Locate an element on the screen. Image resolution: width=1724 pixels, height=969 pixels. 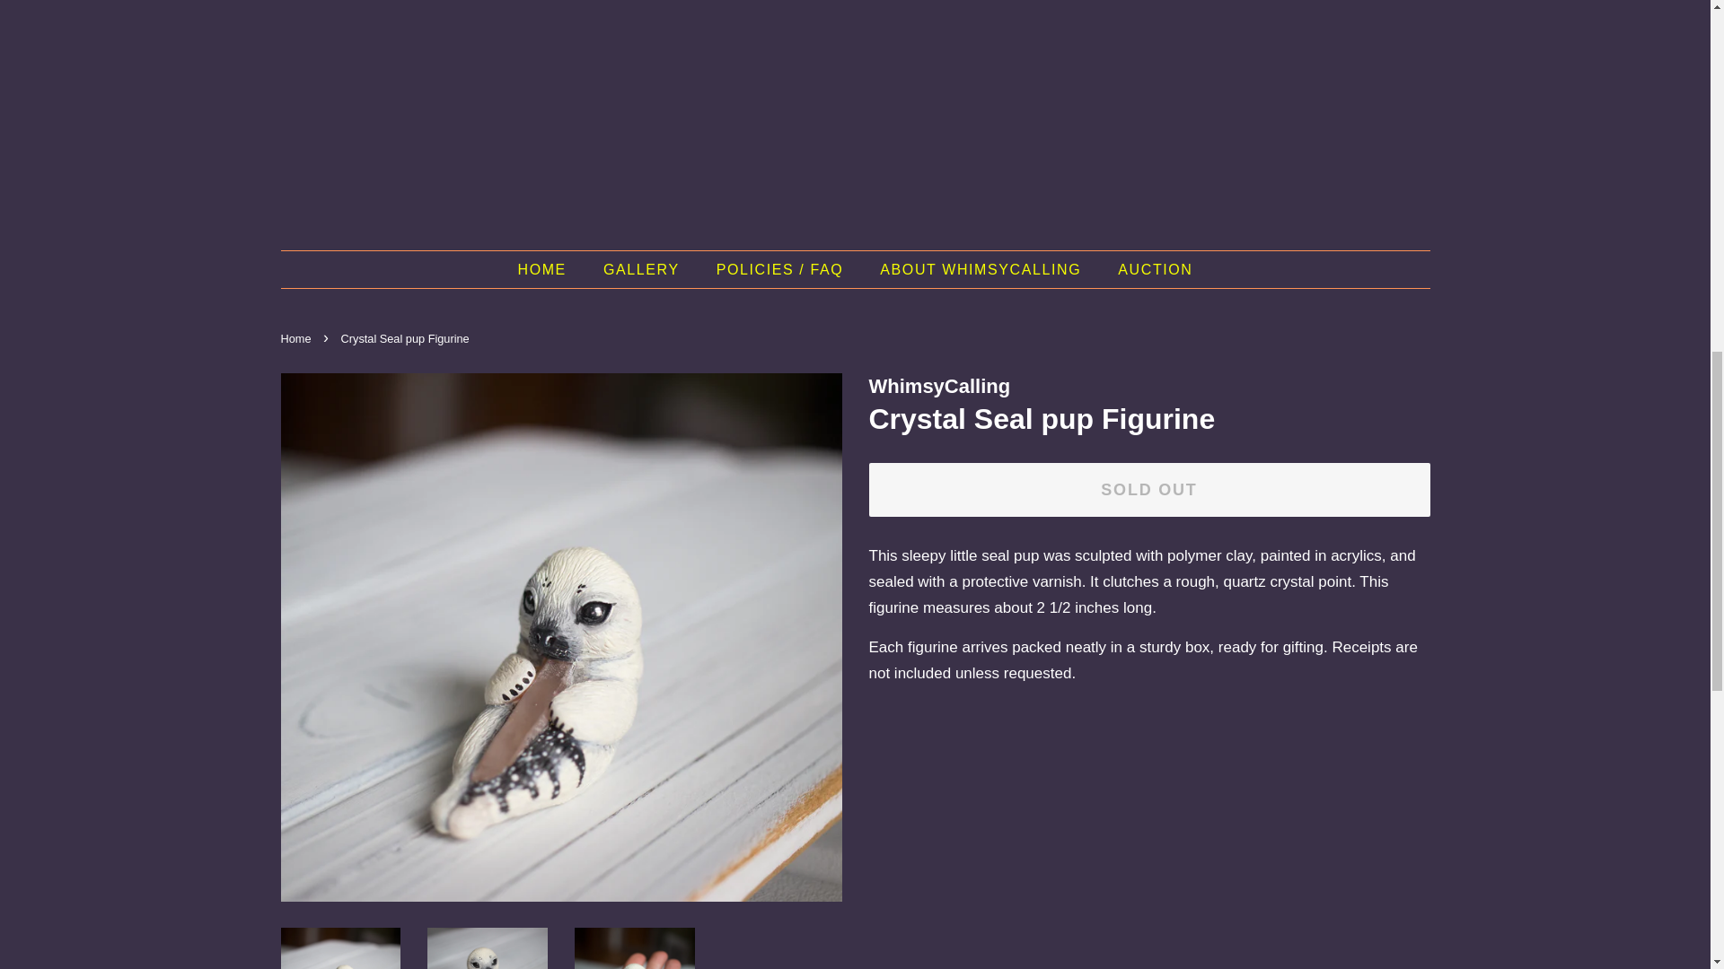
SOLD OUT is located at coordinates (1149, 490).